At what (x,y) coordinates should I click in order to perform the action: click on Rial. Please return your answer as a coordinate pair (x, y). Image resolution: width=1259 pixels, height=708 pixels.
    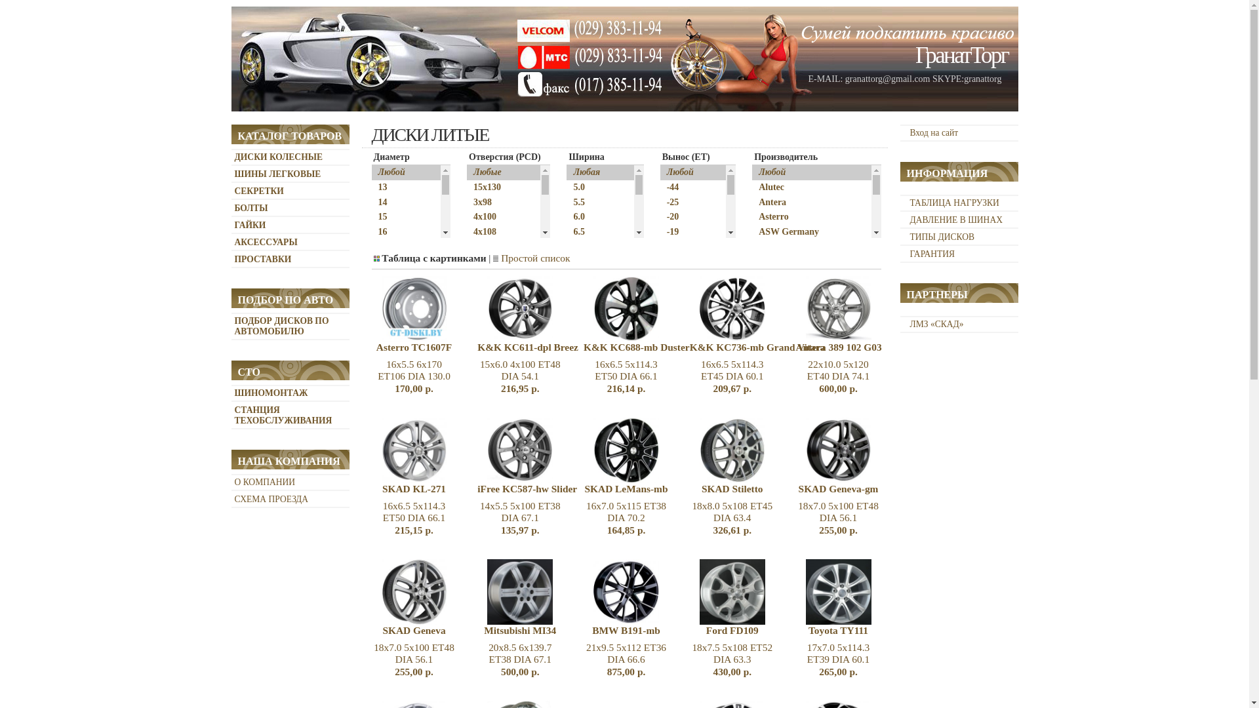
    Looking at the image, I should click on (805, 696).